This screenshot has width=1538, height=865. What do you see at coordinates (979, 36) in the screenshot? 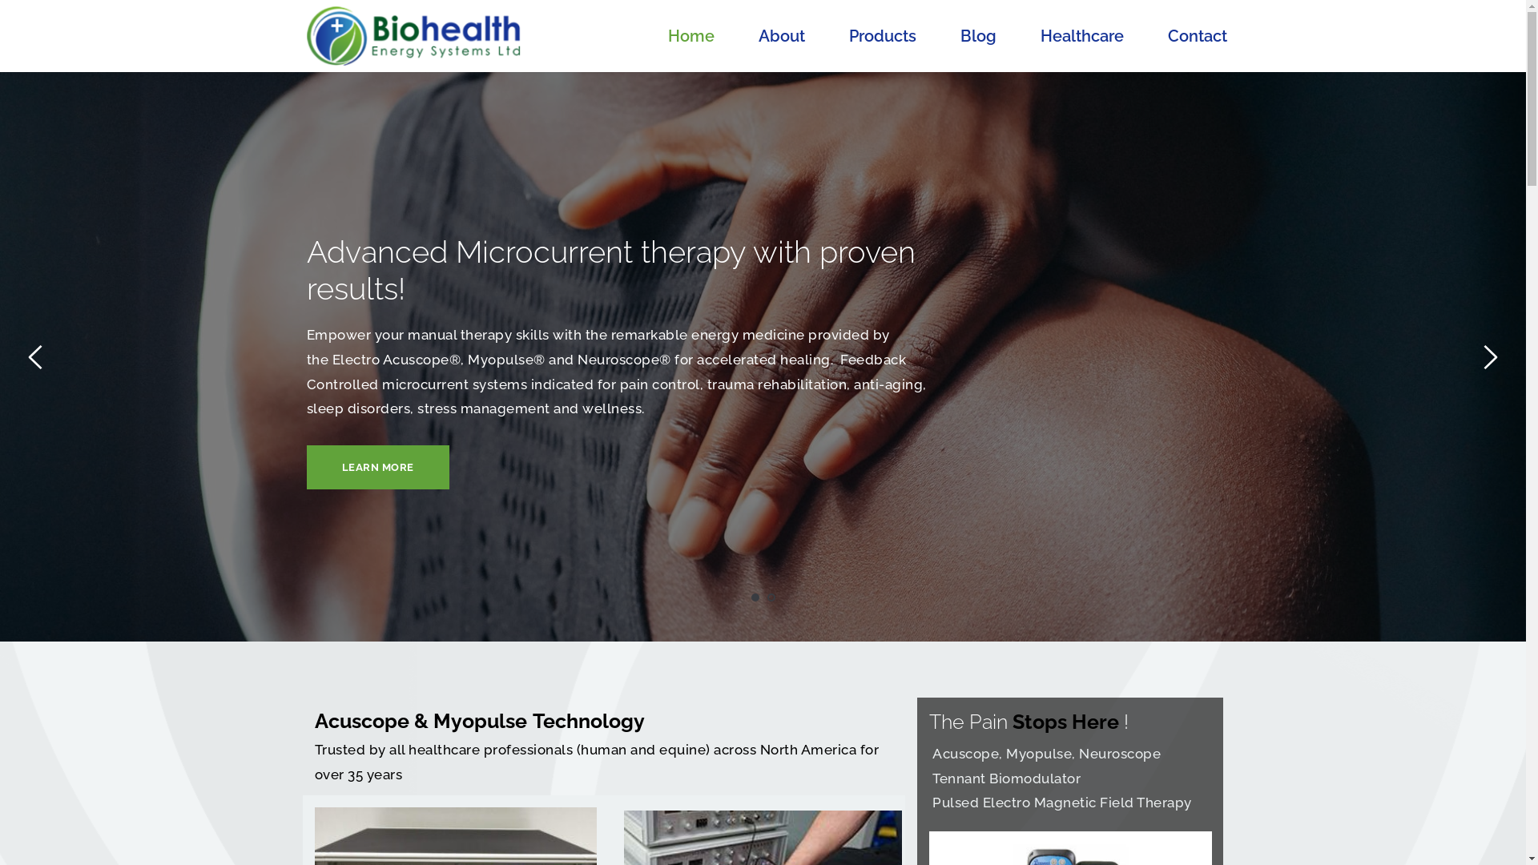
I see `Blog` at bounding box center [979, 36].